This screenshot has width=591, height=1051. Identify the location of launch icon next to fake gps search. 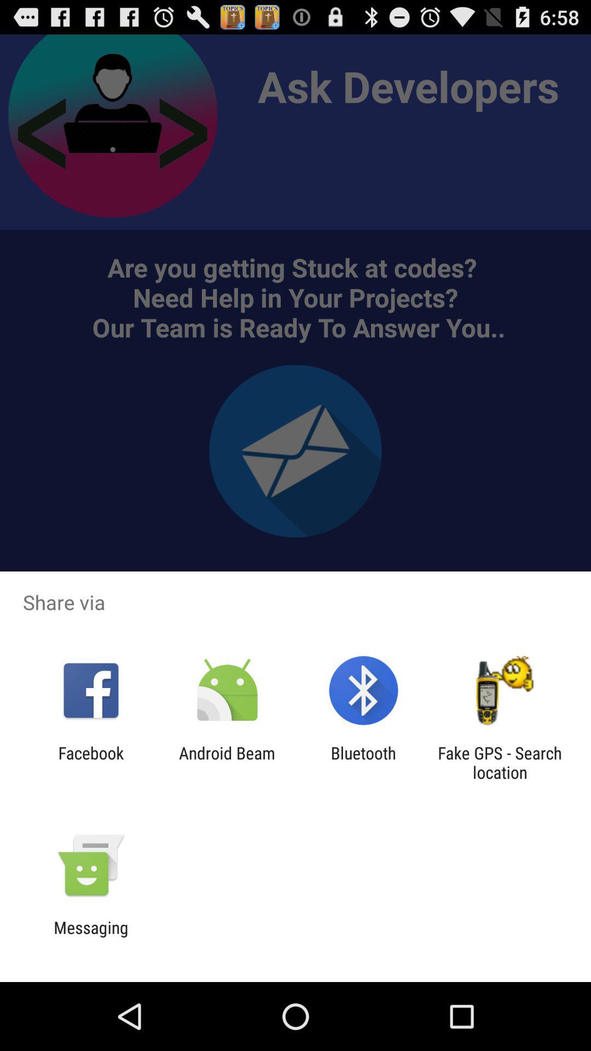
(363, 763).